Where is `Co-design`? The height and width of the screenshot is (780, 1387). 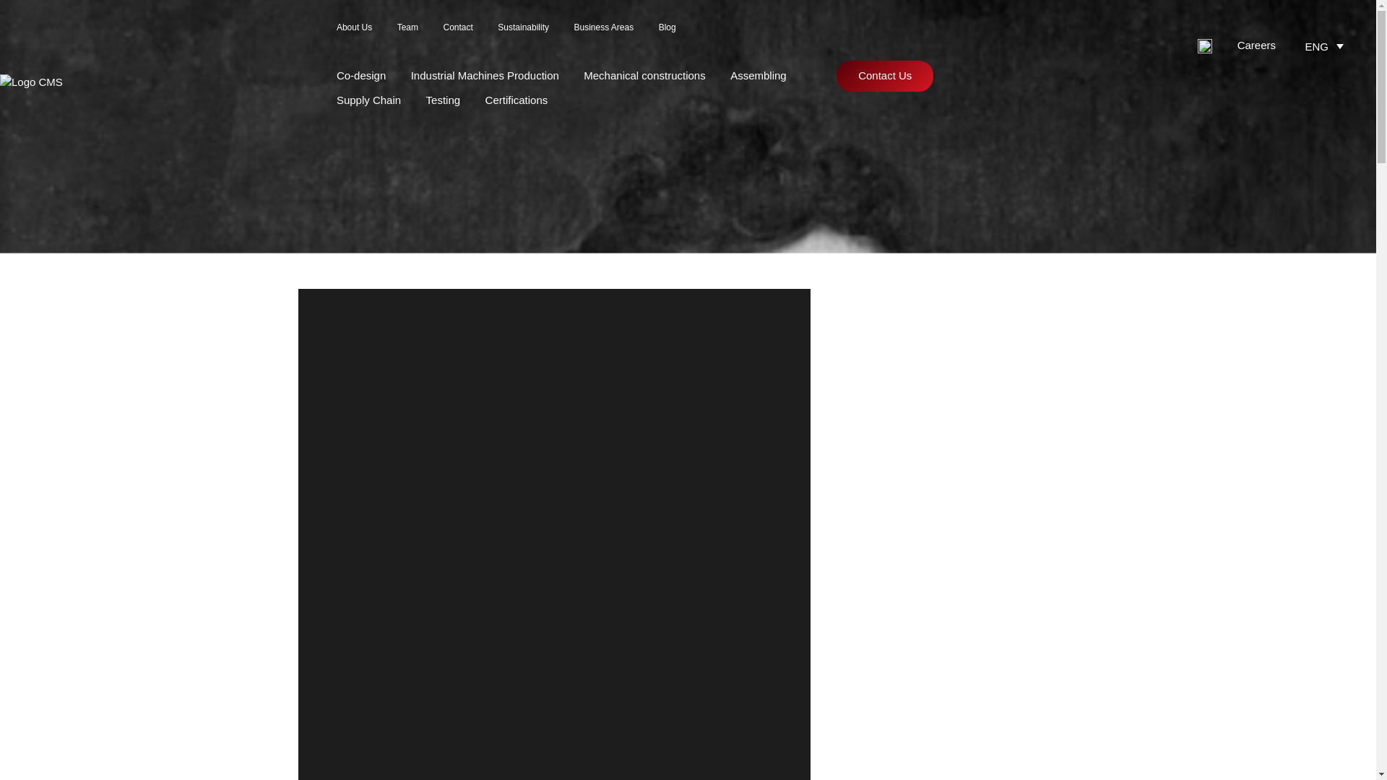
Co-design is located at coordinates (361, 75).